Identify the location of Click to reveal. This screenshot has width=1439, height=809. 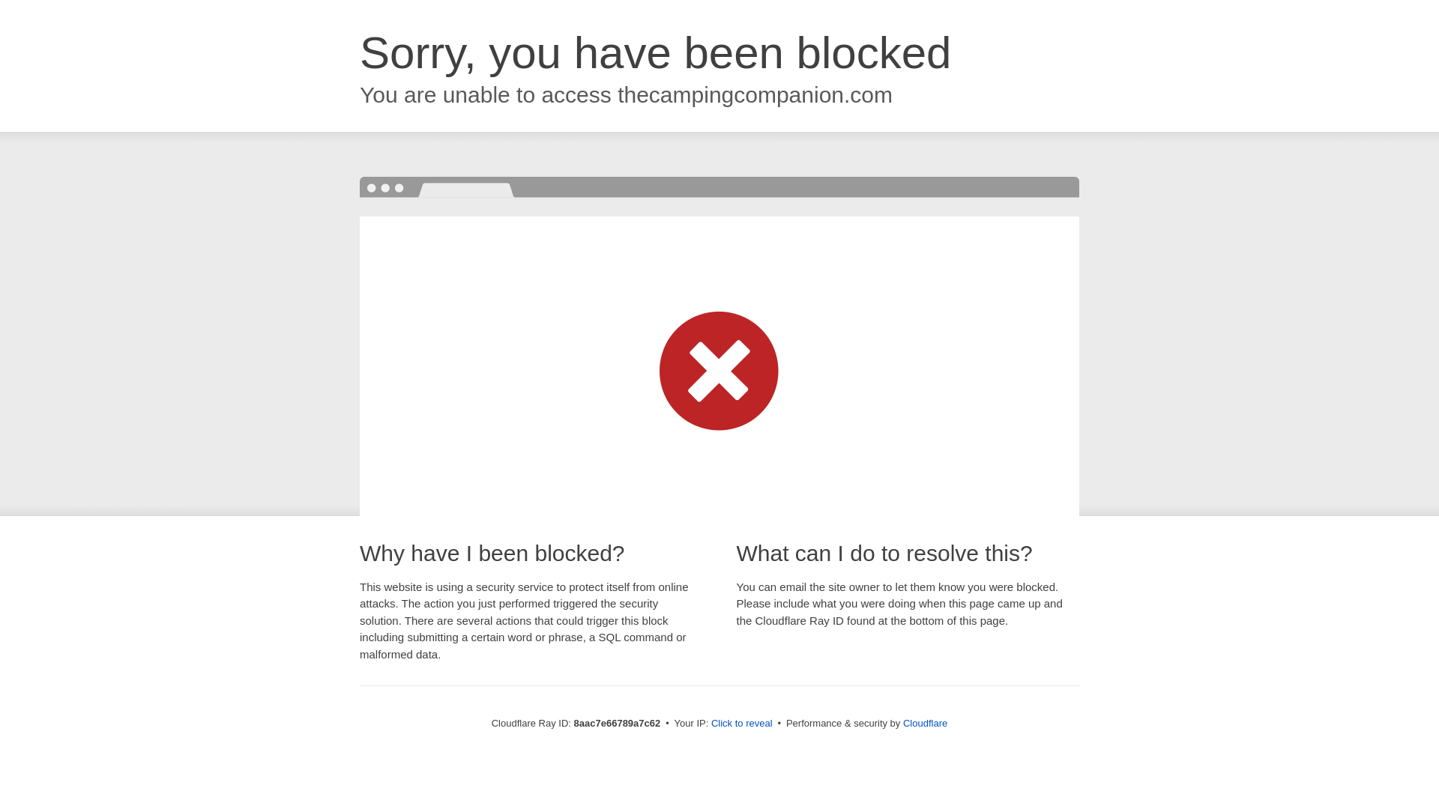
(742, 724).